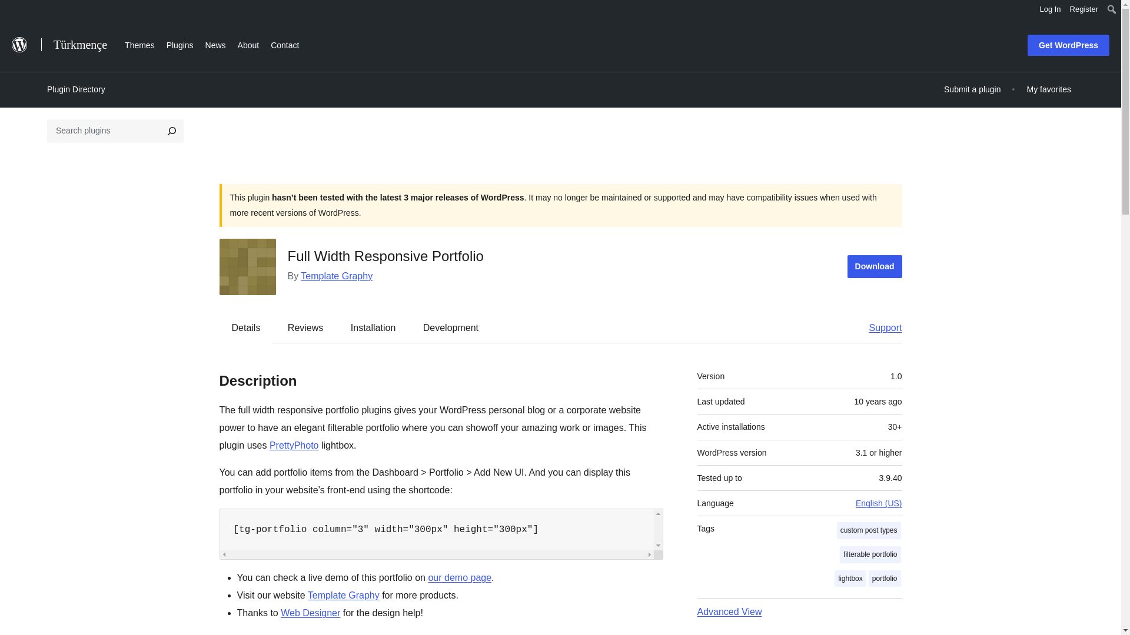 This screenshot has height=635, width=1130. Describe the element at coordinates (246, 327) in the screenshot. I see `Details` at that location.